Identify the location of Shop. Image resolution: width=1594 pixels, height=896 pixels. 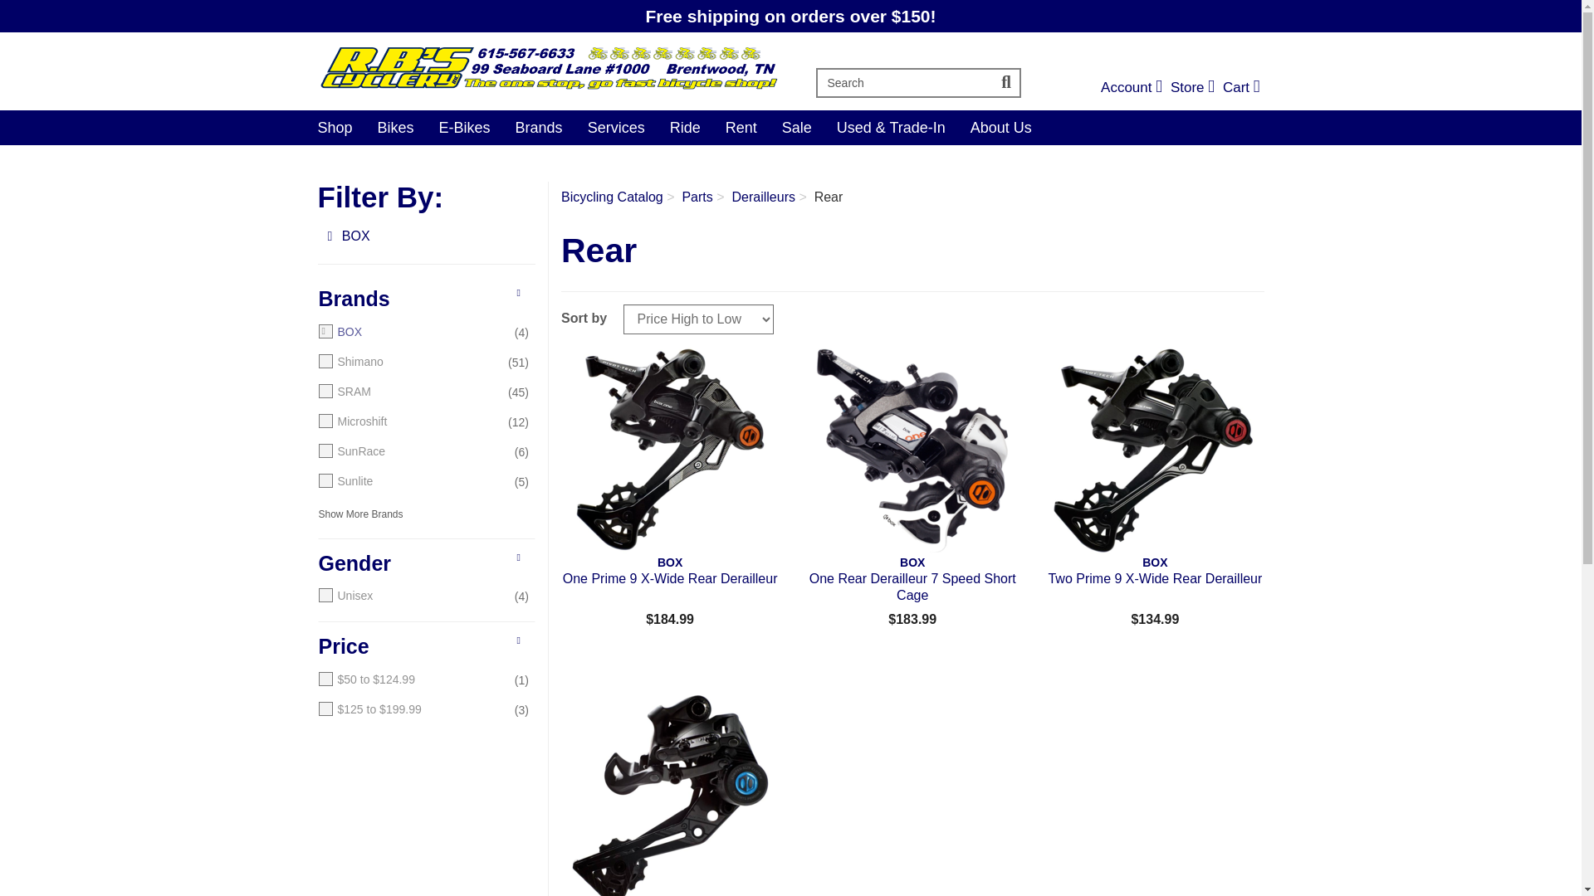
(1241, 87).